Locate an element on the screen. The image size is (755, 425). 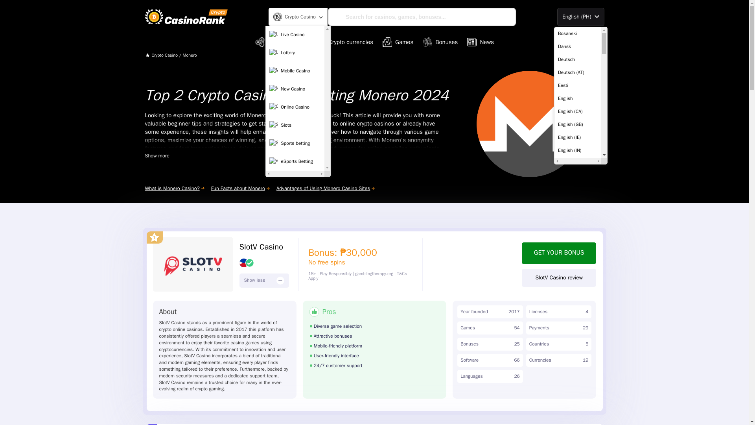
Bosanski is located at coordinates (577, 33).